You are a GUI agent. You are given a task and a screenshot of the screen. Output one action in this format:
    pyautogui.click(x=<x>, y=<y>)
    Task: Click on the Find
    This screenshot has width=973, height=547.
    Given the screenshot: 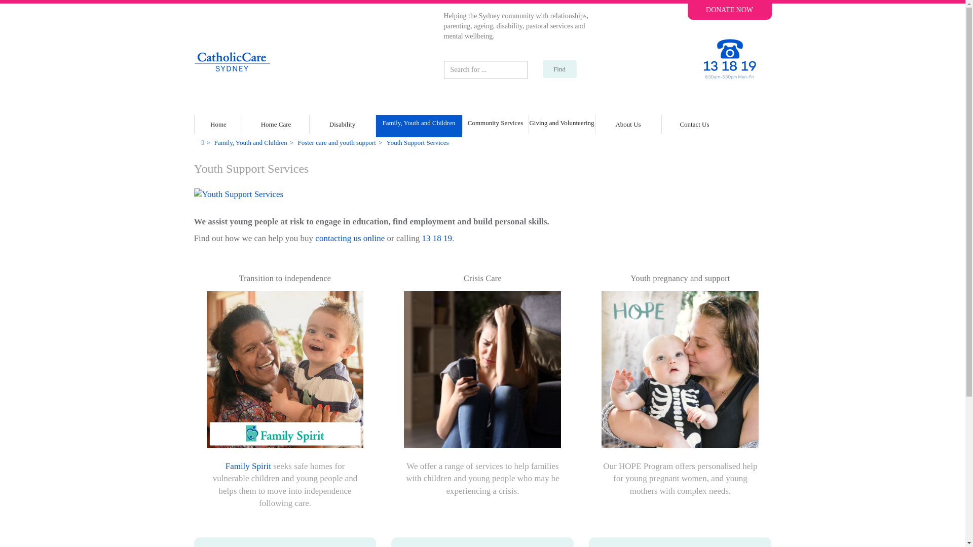 What is the action you would take?
    pyautogui.click(x=558, y=69)
    